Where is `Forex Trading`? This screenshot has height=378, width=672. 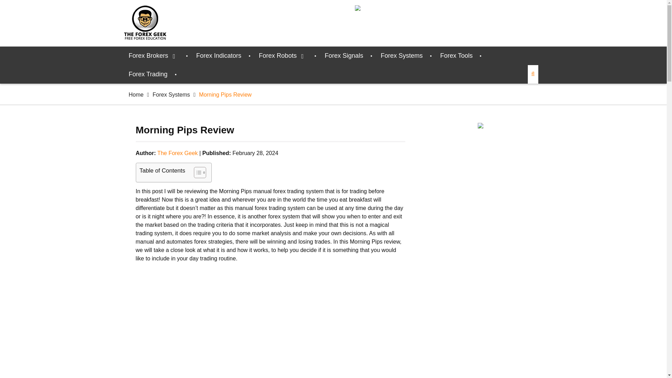 Forex Trading is located at coordinates (148, 74).